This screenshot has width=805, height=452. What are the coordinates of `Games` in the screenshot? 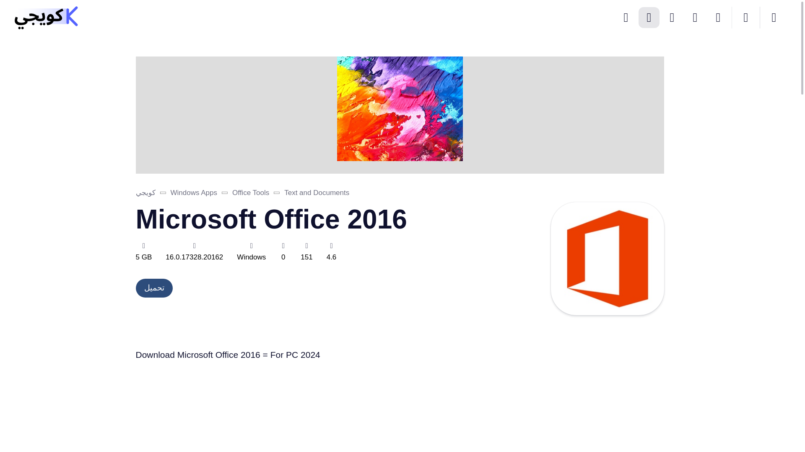 It's located at (718, 18).